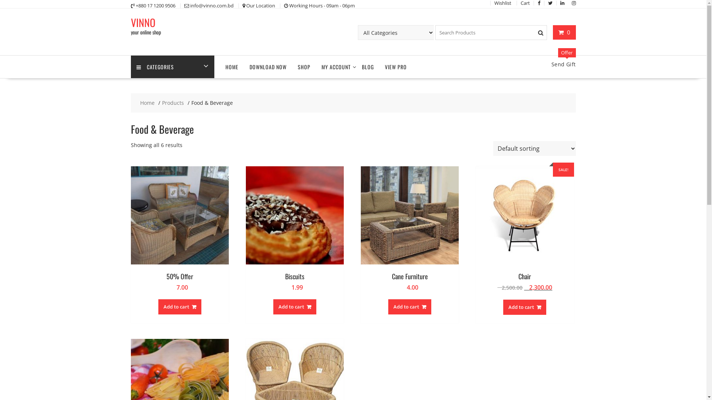 Image resolution: width=712 pixels, height=400 pixels. What do you see at coordinates (231, 67) in the screenshot?
I see `HOME` at bounding box center [231, 67].